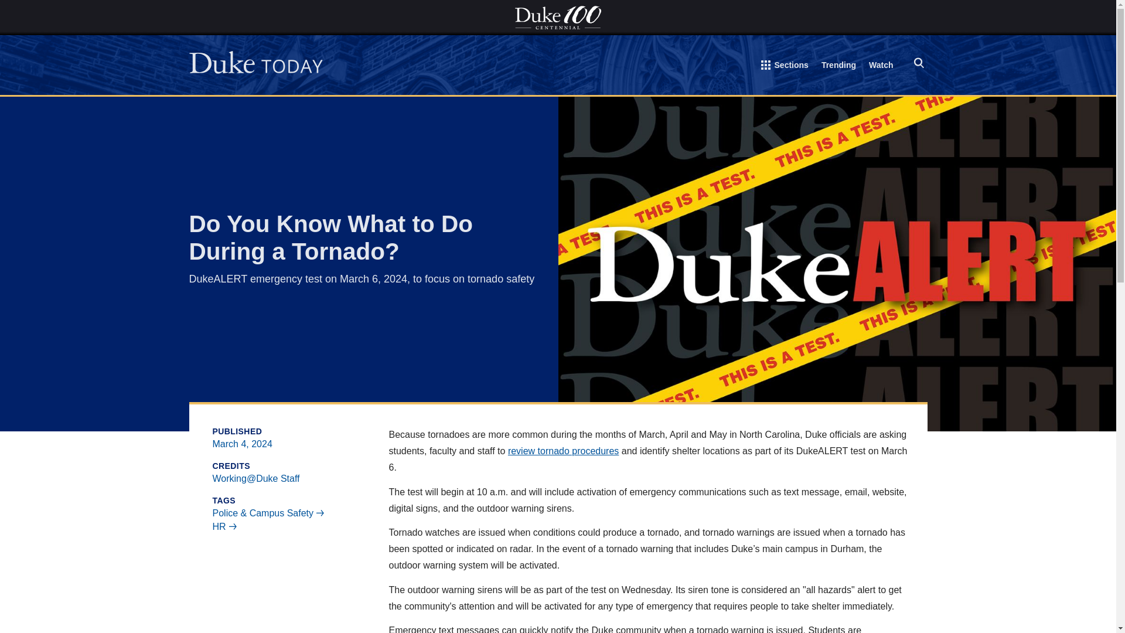 The image size is (1125, 633). I want to click on Trending, so click(838, 67).